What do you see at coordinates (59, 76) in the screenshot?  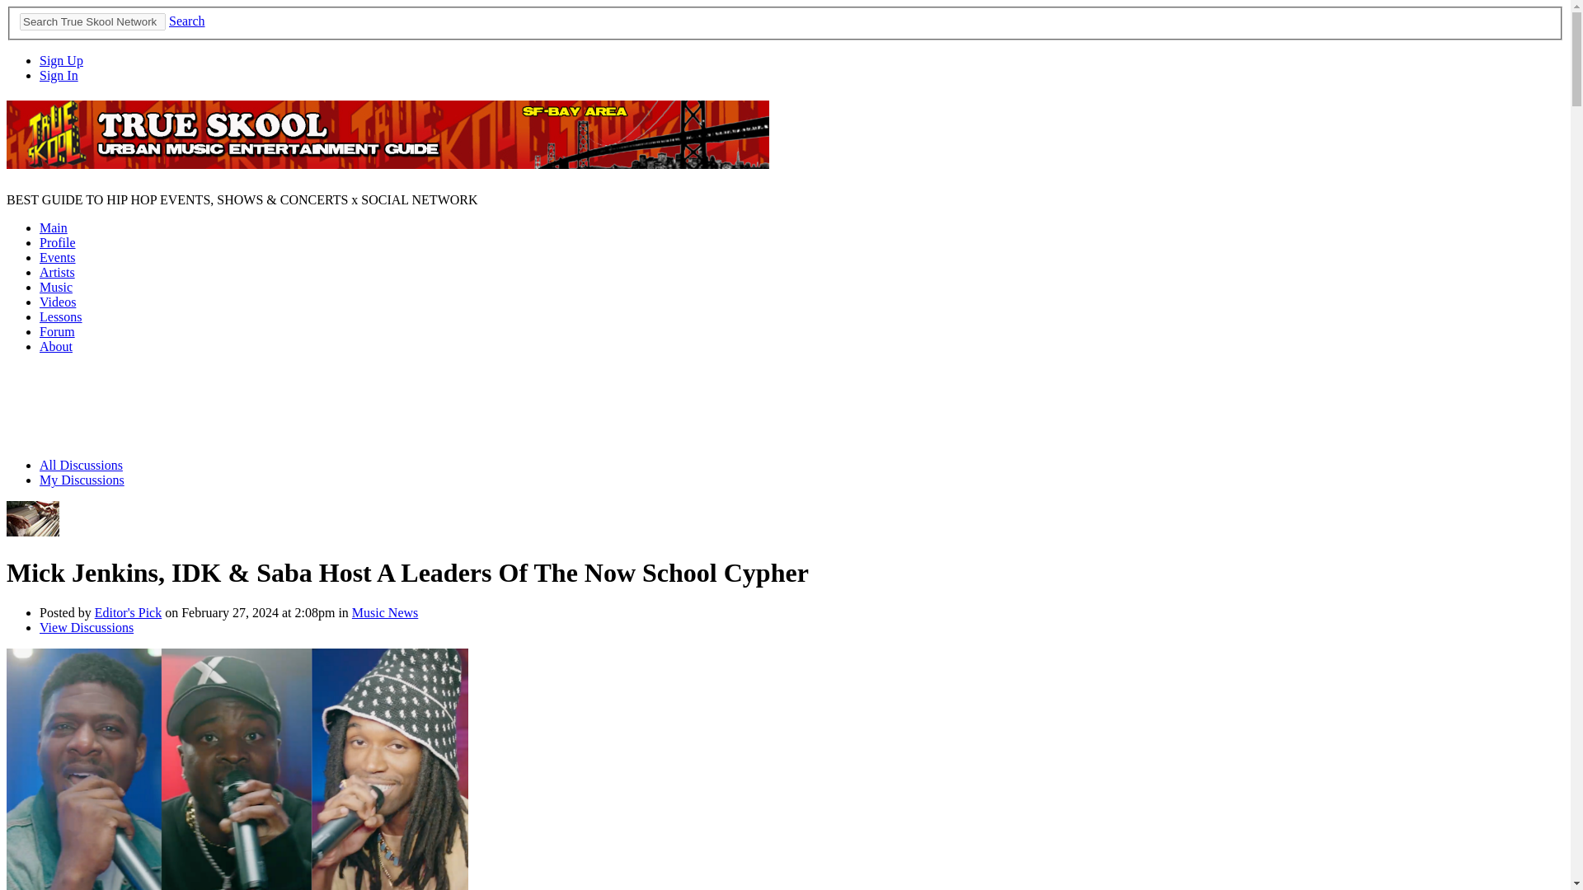 I see `Sign In` at bounding box center [59, 76].